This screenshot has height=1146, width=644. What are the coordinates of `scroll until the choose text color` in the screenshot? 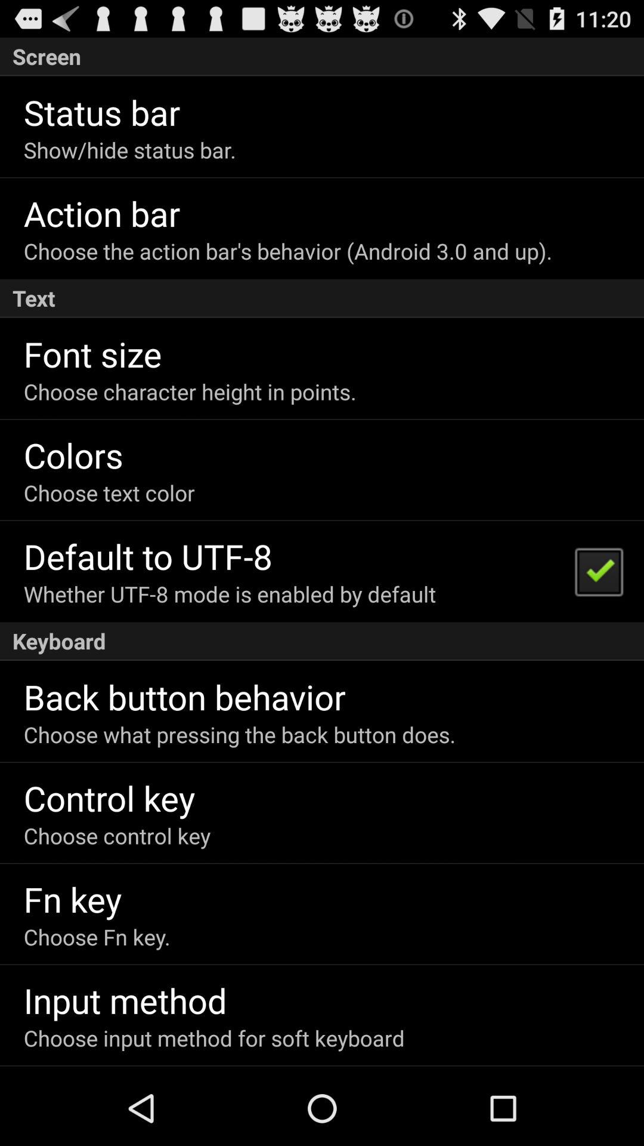 It's located at (109, 493).